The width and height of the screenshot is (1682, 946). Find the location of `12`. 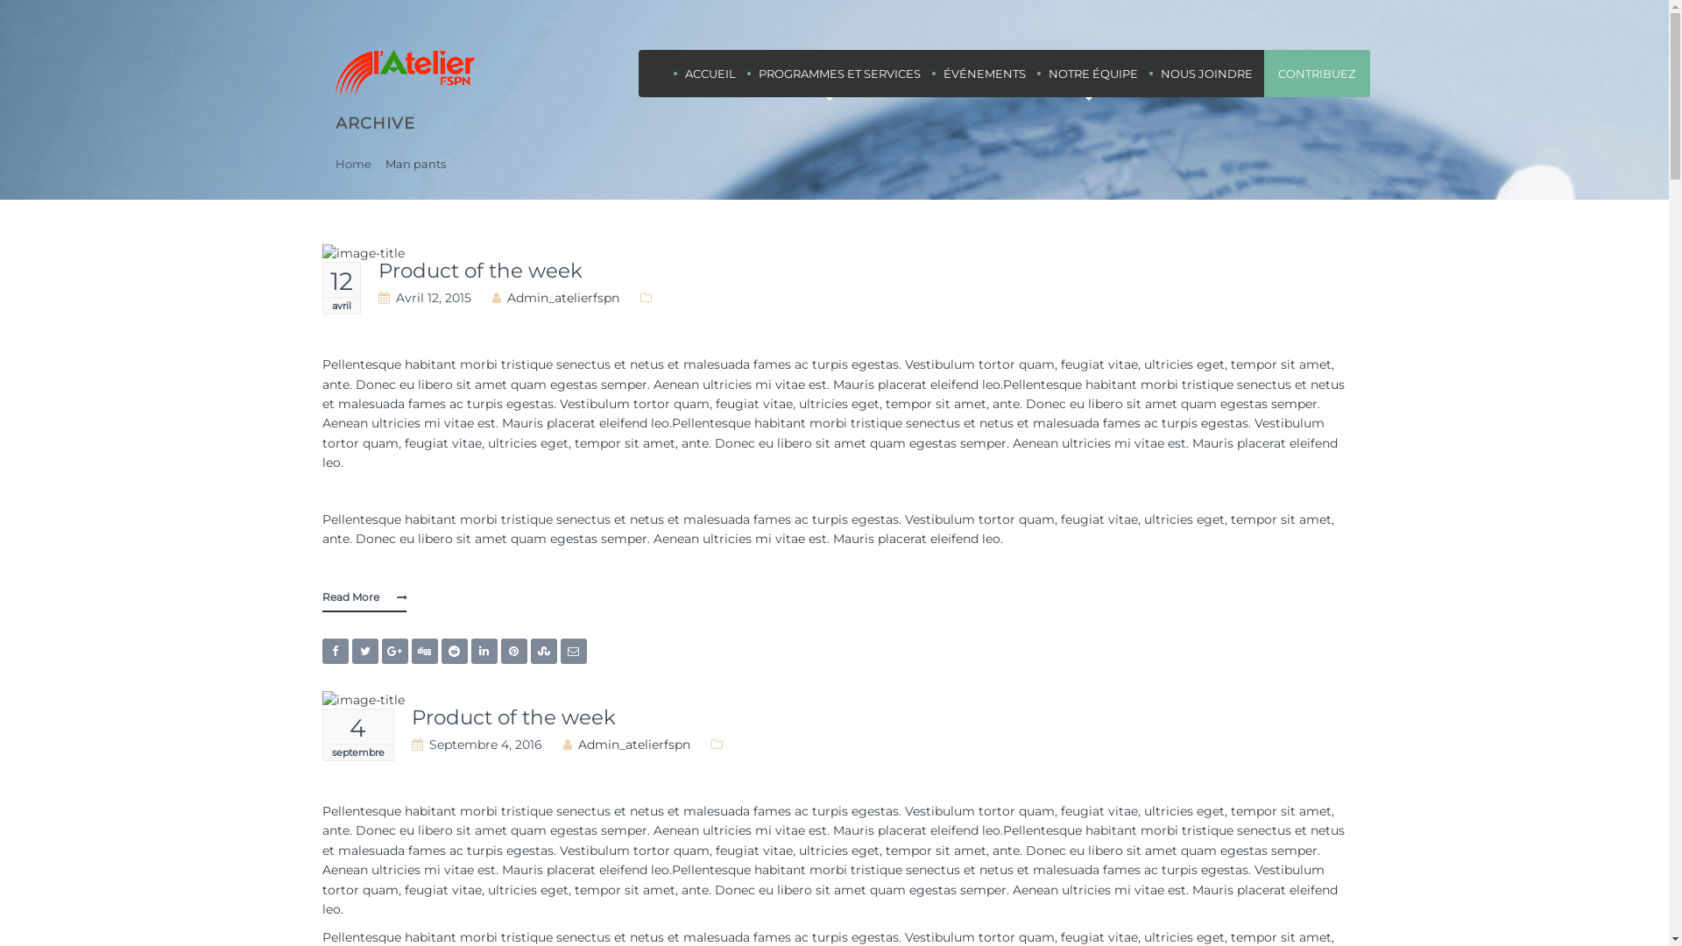

12 is located at coordinates (341, 281).